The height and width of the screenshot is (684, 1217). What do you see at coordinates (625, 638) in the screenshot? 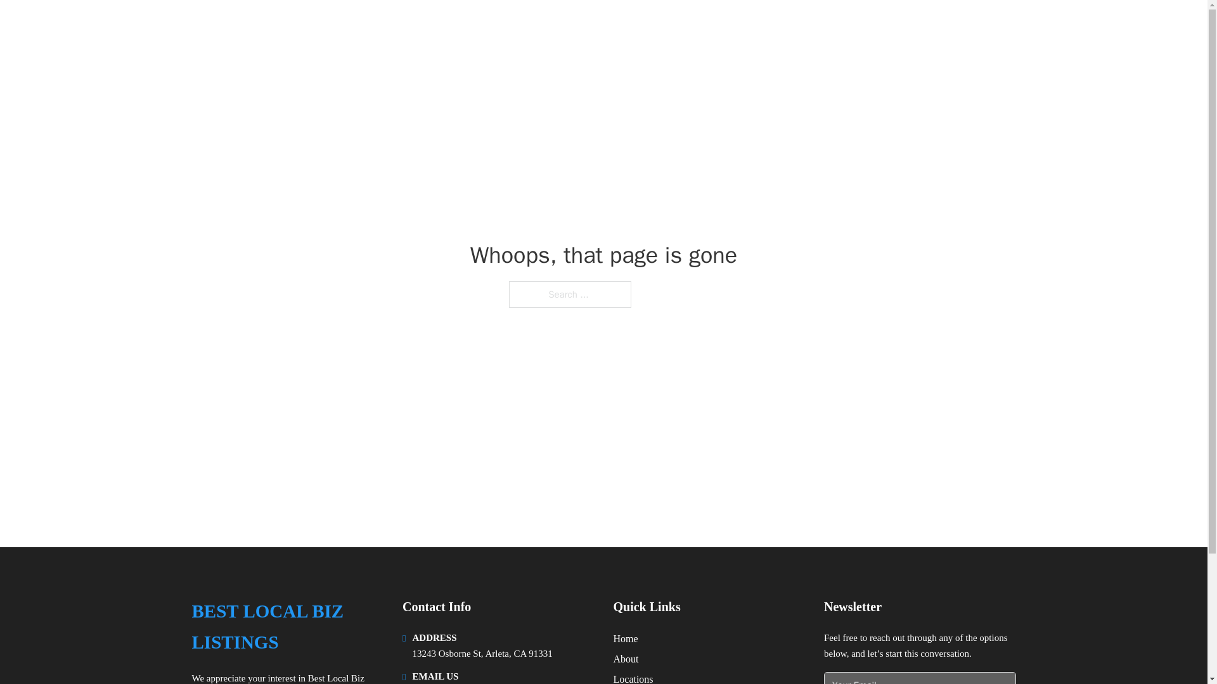
I see `Home` at bounding box center [625, 638].